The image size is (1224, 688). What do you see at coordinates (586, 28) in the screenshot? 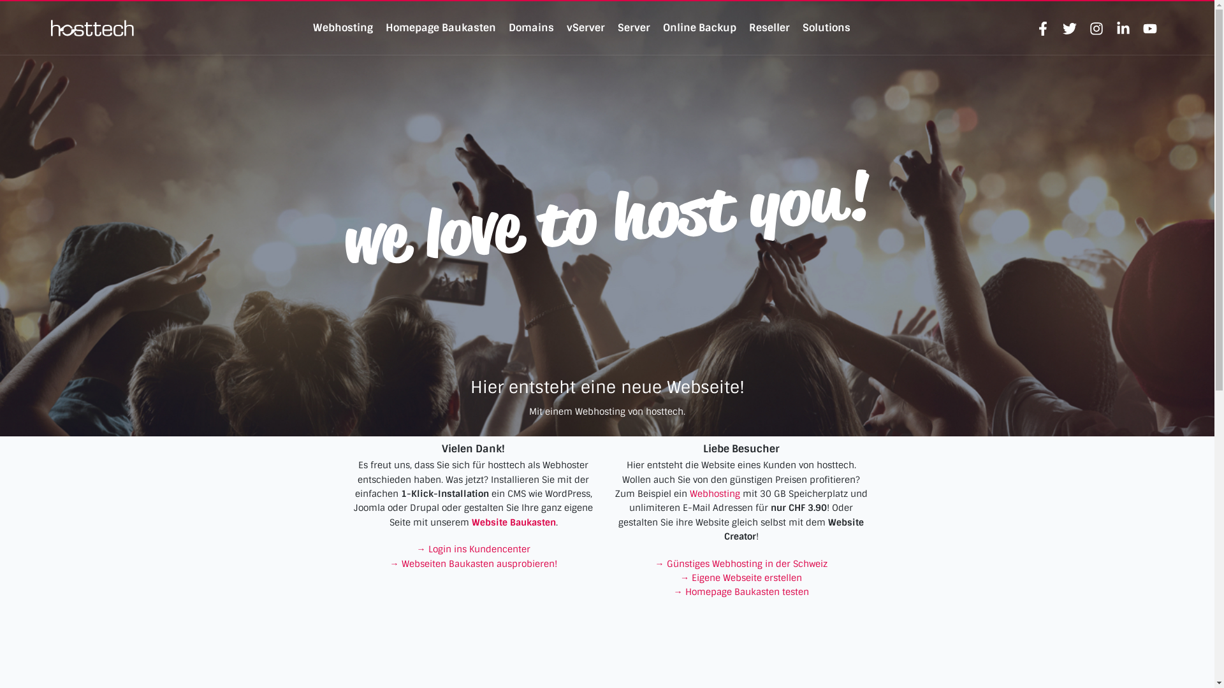
I see `vServer` at bounding box center [586, 28].